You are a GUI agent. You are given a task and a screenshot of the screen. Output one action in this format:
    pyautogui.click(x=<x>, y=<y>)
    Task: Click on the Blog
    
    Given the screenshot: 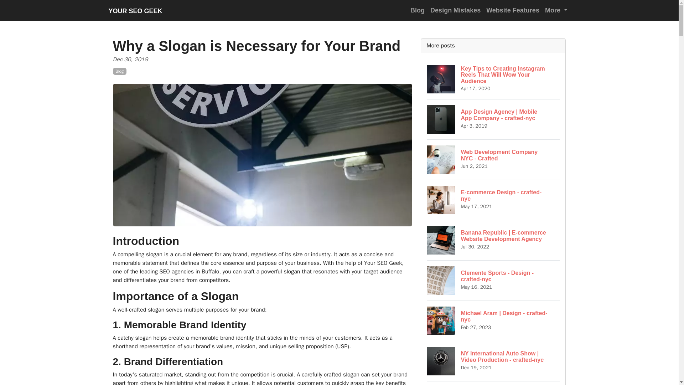 What is the action you would take?
    pyautogui.click(x=493, y=383)
    